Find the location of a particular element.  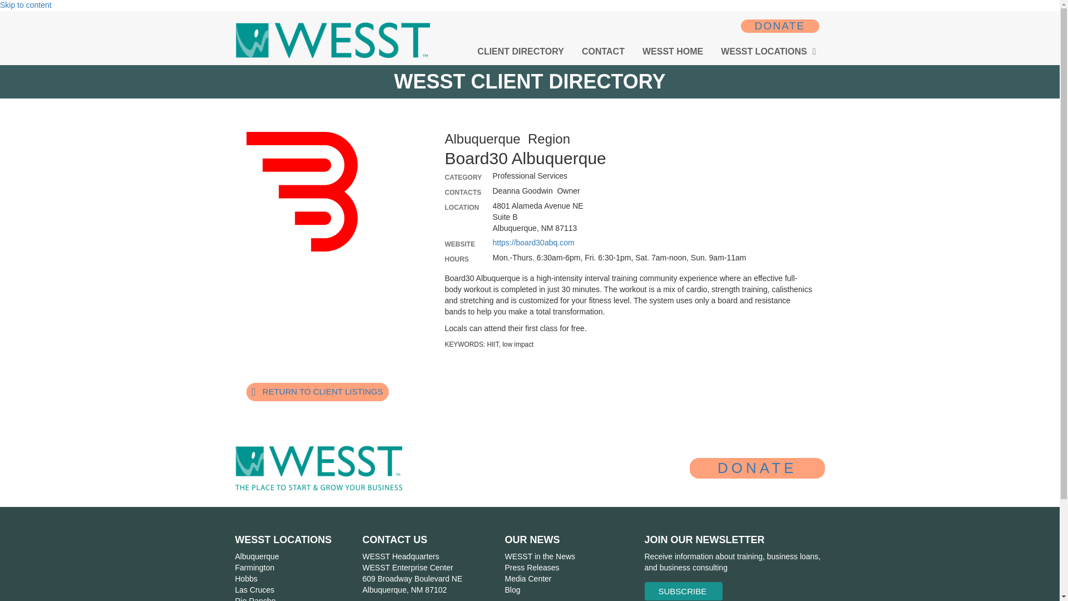

DONATE is located at coordinates (780, 26).